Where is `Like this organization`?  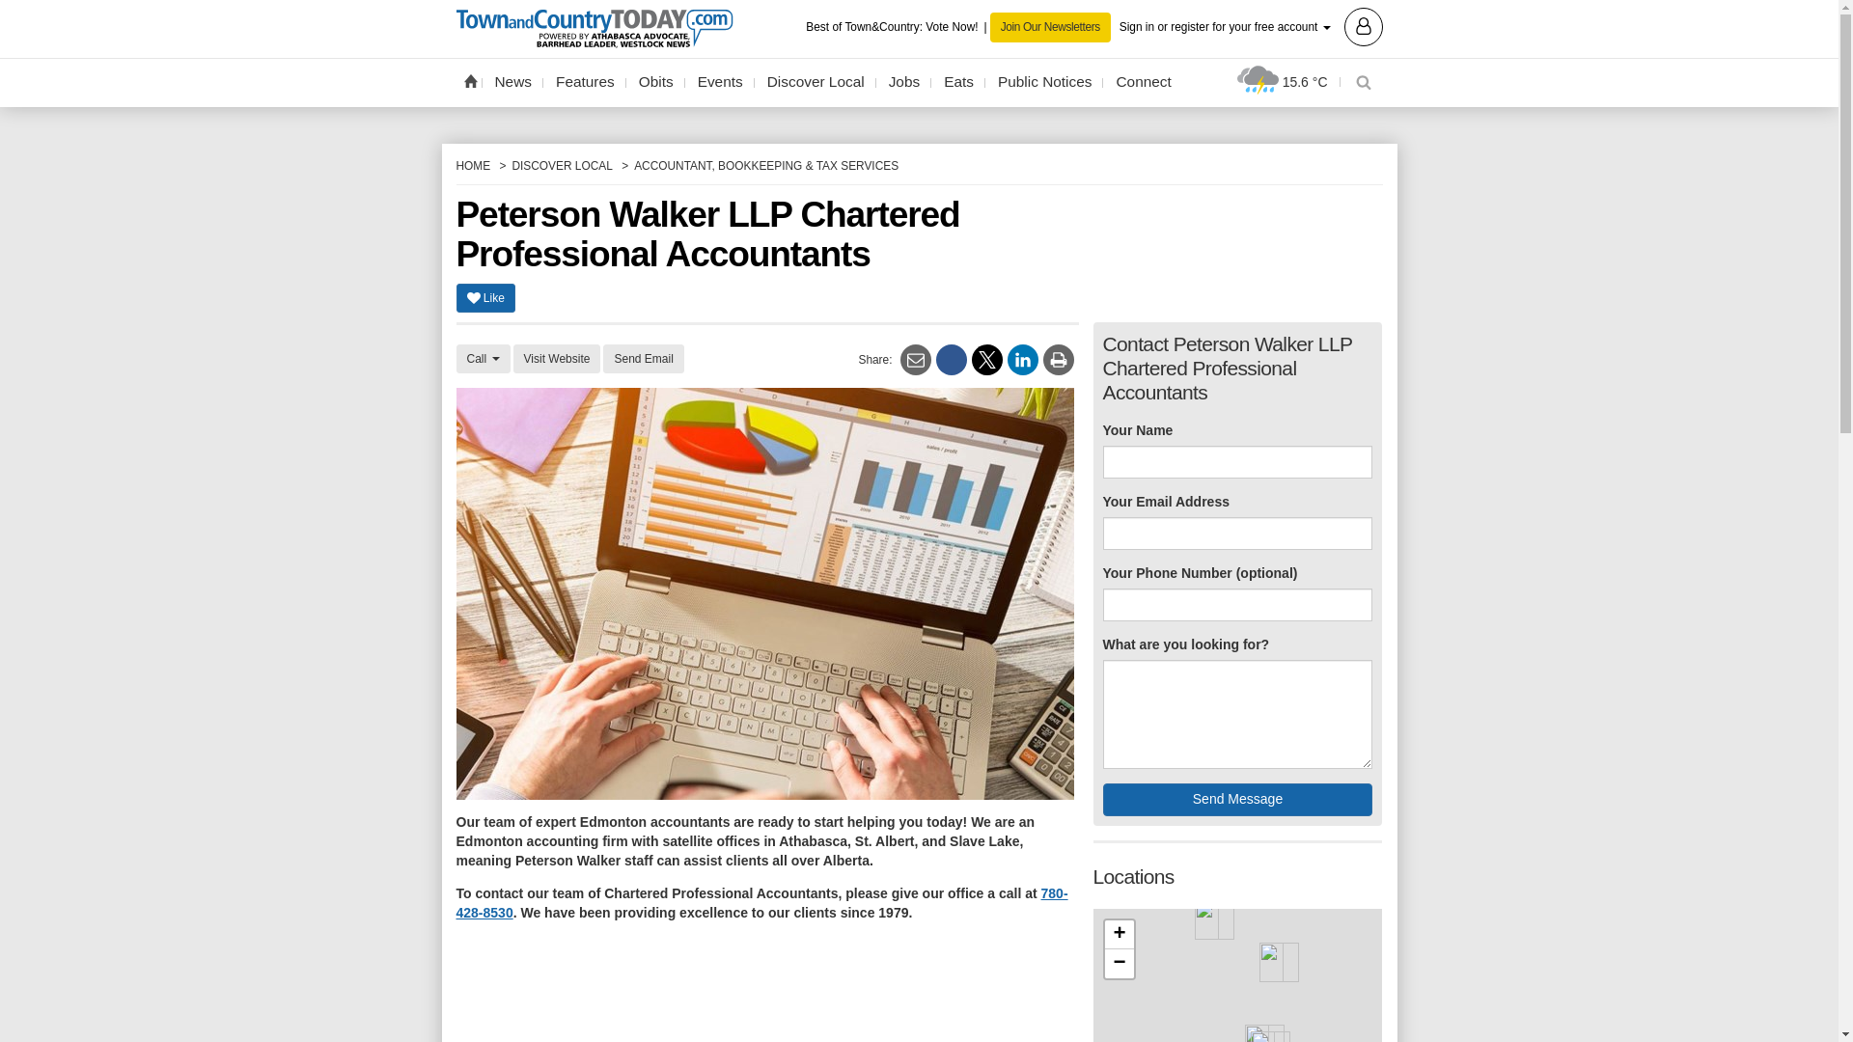 Like this organization is located at coordinates (484, 297).